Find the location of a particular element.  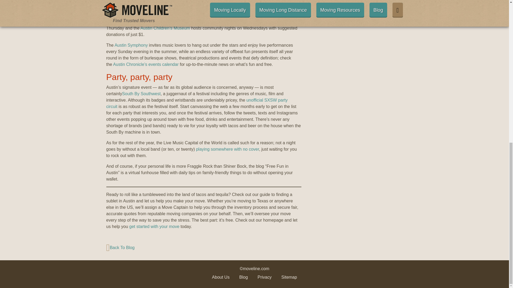

Sitemap is located at coordinates (289, 277).